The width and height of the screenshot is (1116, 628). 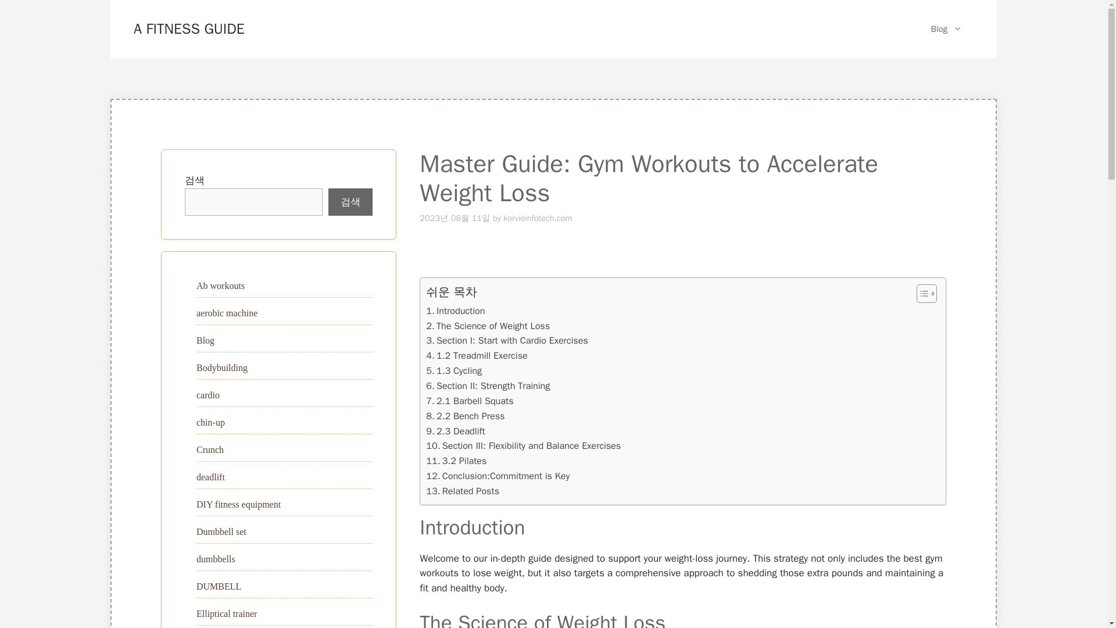 What do you see at coordinates (537, 218) in the screenshot?
I see `View all posts by korvioinfotech.com` at bounding box center [537, 218].